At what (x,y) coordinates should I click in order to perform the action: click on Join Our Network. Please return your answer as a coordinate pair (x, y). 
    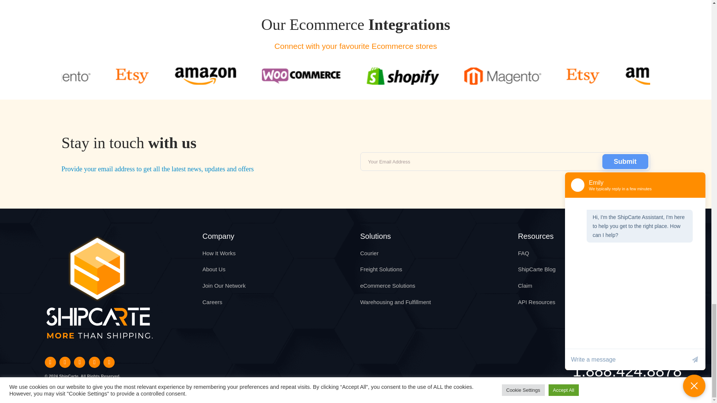
    Looking at the image, I should click on (224, 286).